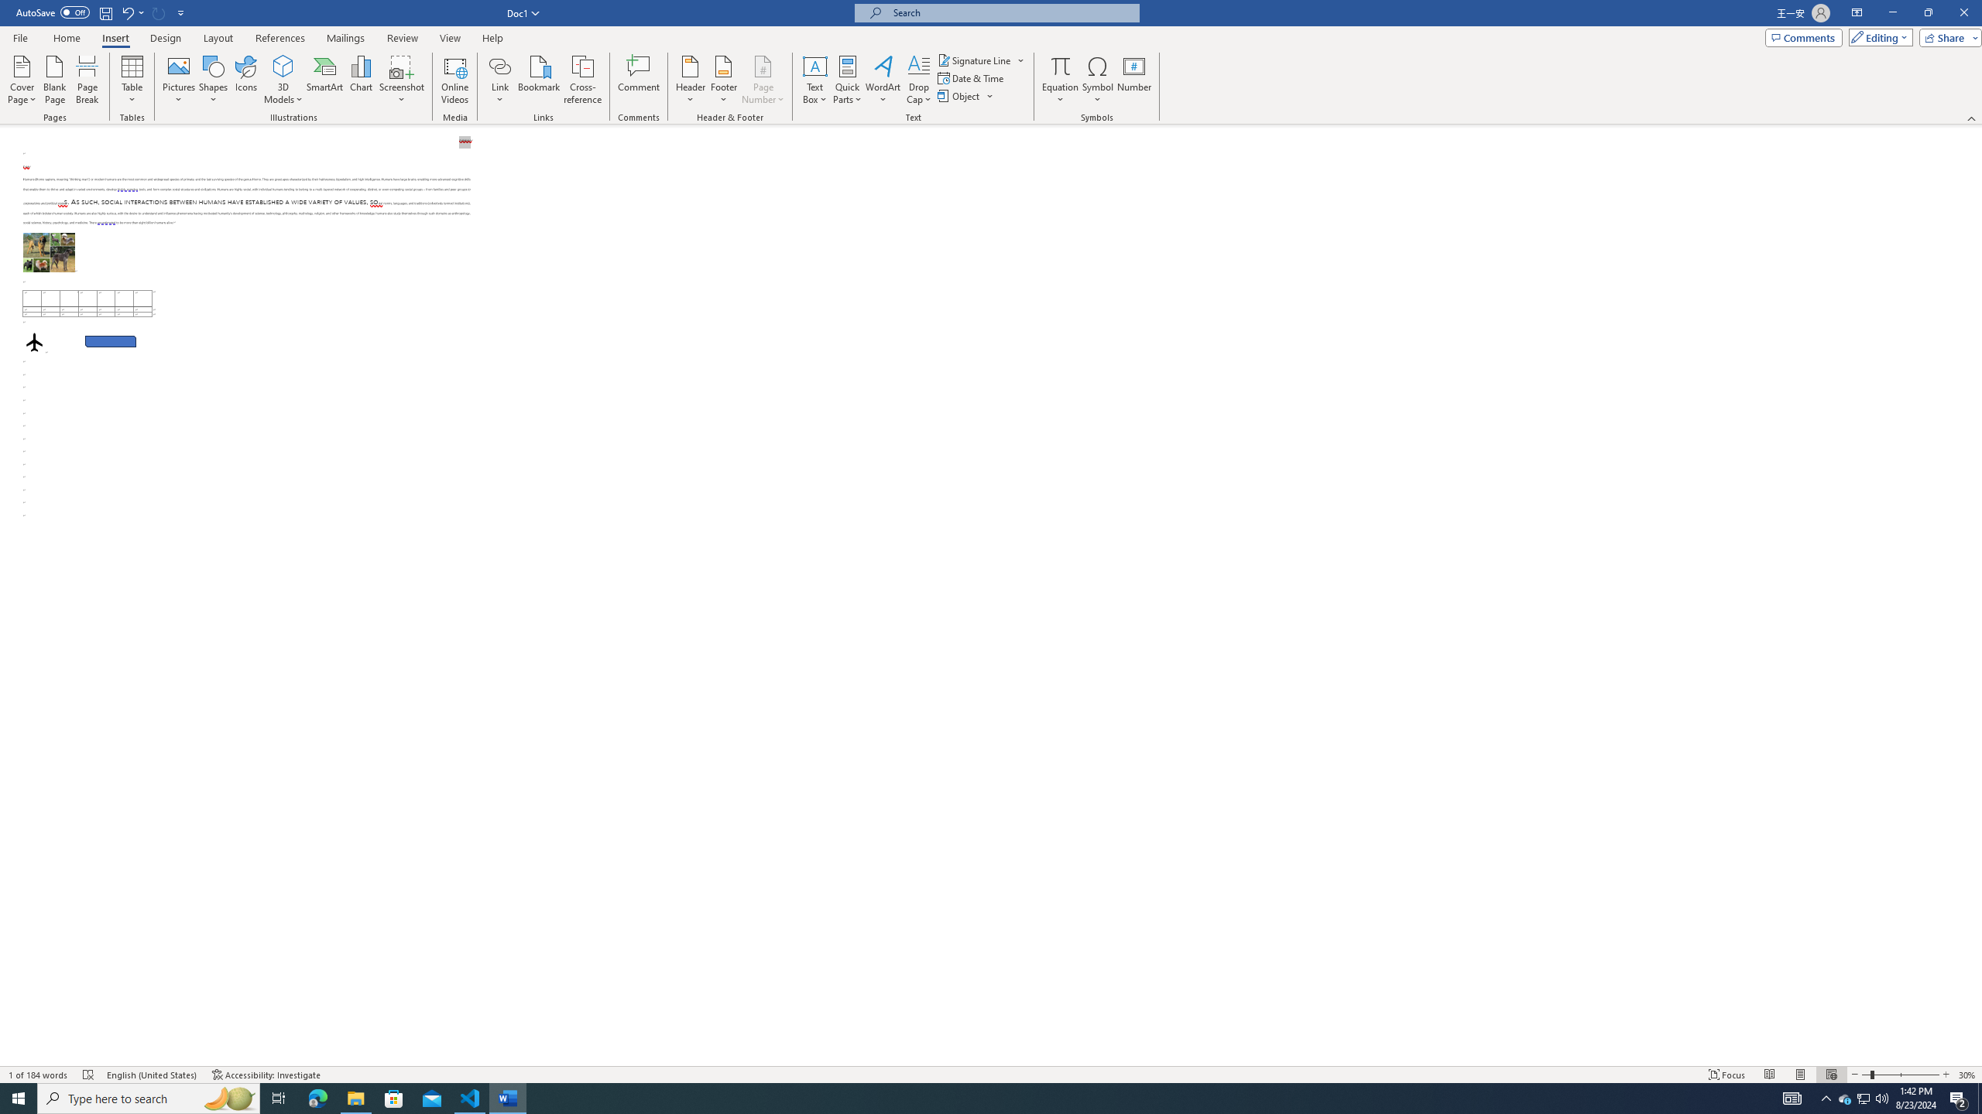  I want to click on Page Number, so click(763, 80).